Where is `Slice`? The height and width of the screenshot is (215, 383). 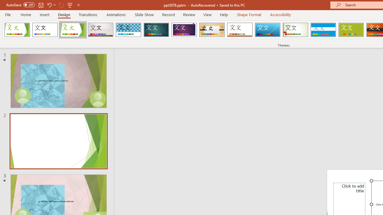
Slice is located at coordinates (268, 30).